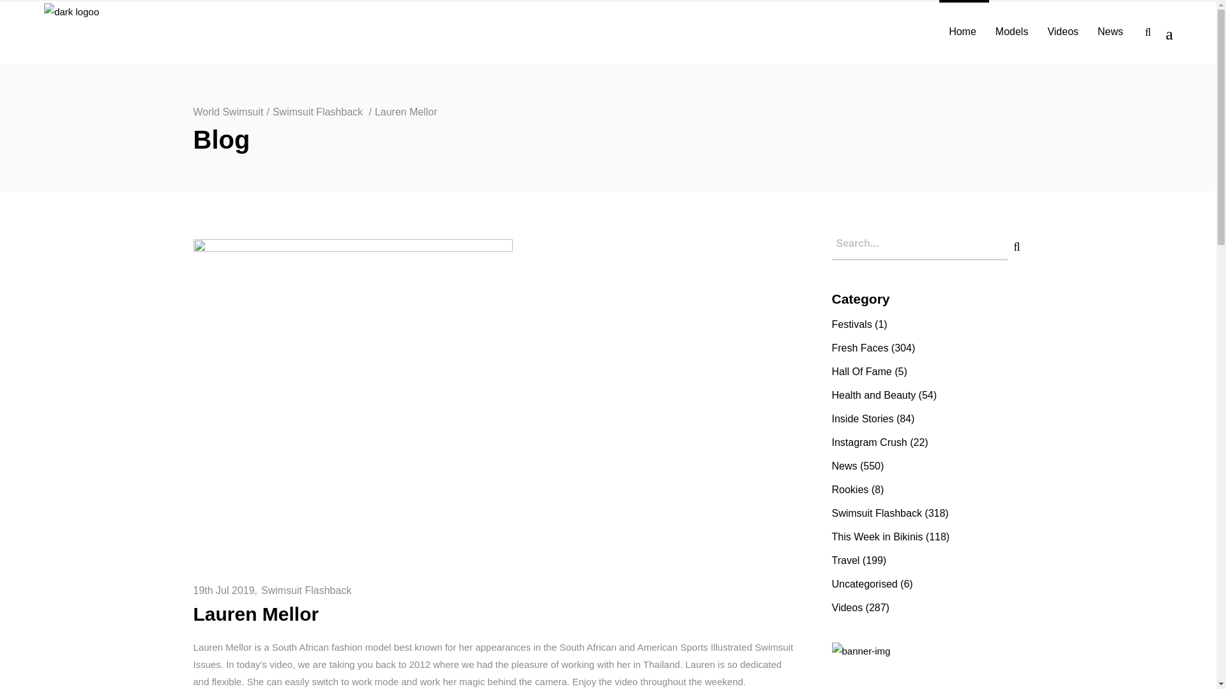 The width and height of the screenshot is (1226, 689). Describe the element at coordinates (851, 324) in the screenshot. I see `Festivals` at that location.